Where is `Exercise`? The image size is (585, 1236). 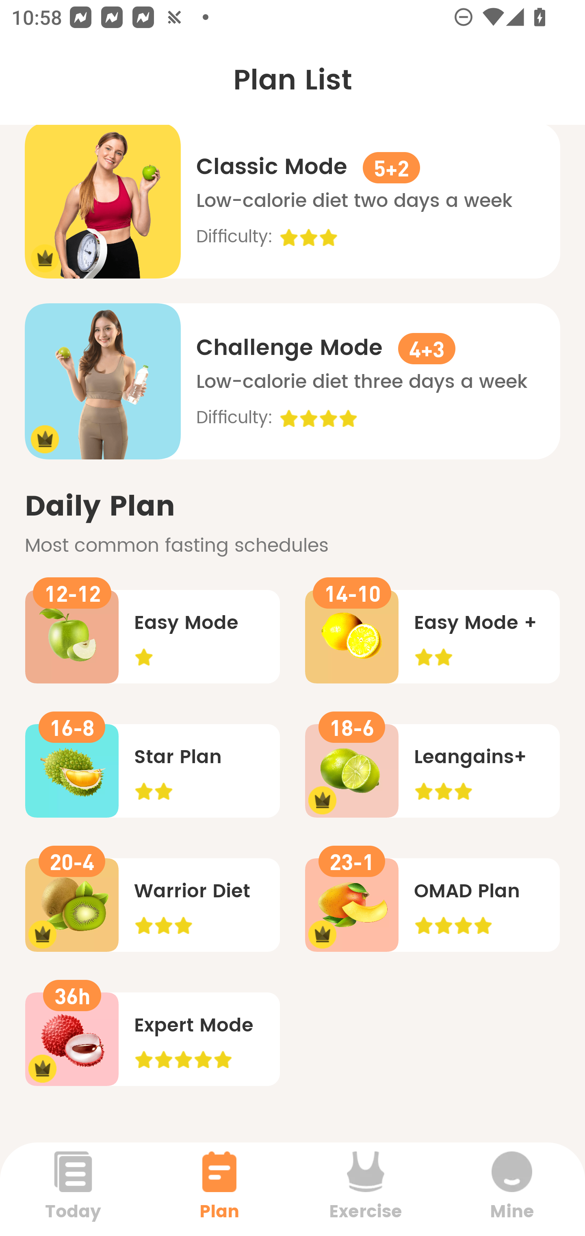
Exercise is located at coordinates (366, 1189).